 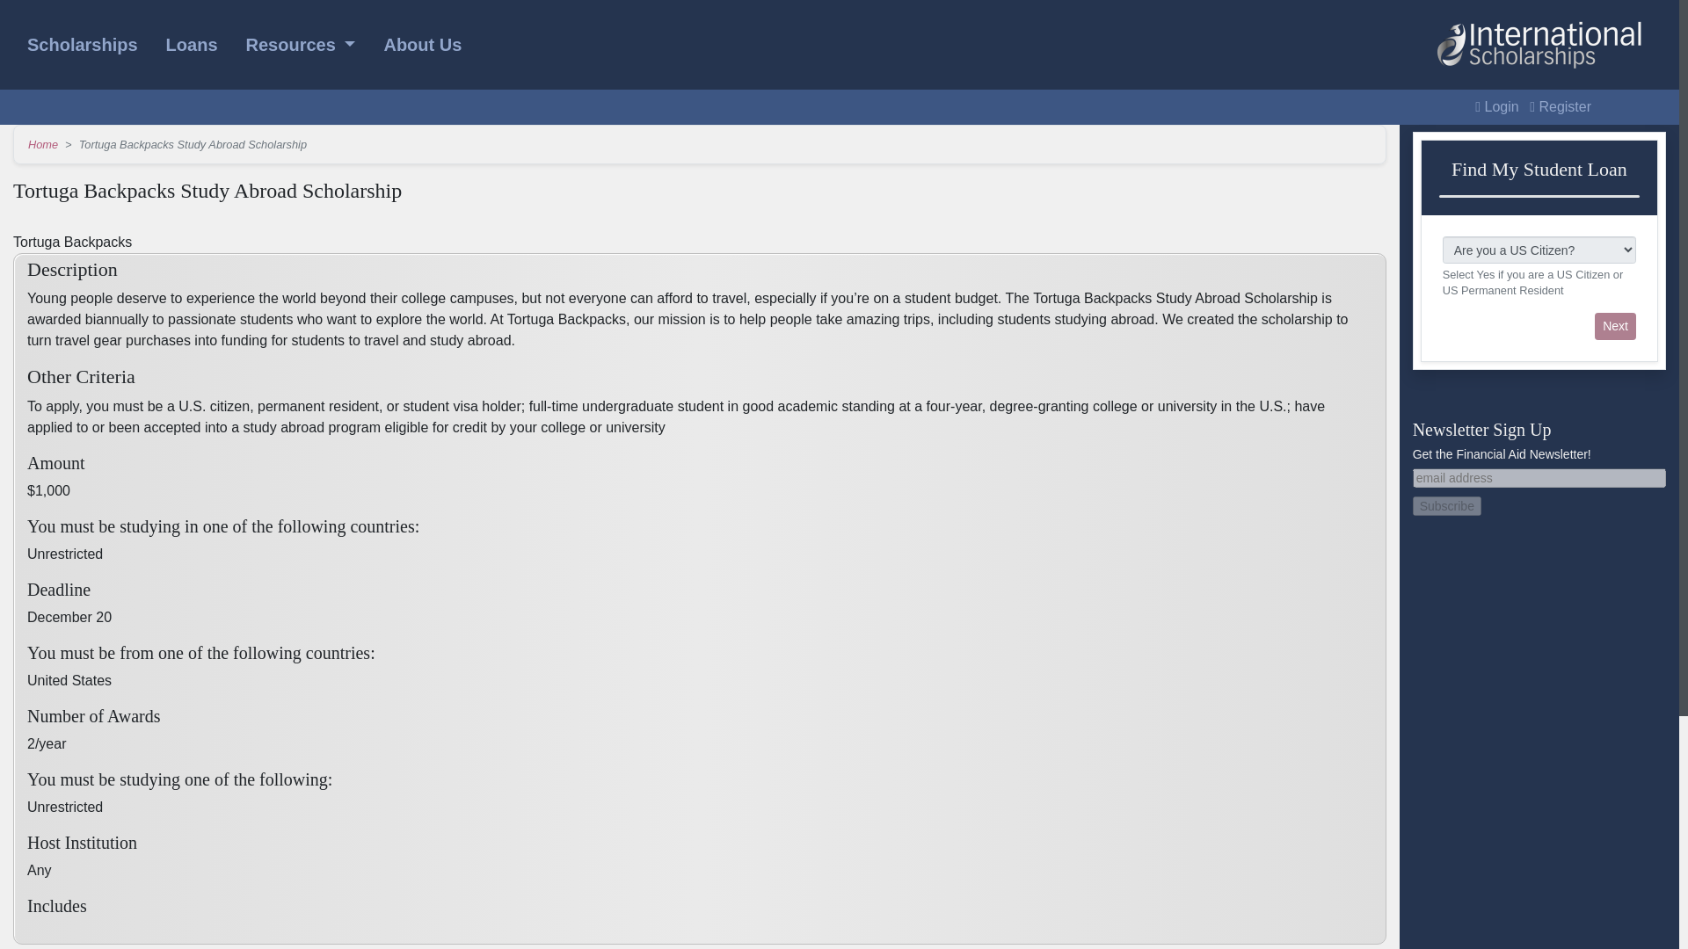 I want to click on Resources, so click(x=301, y=45).